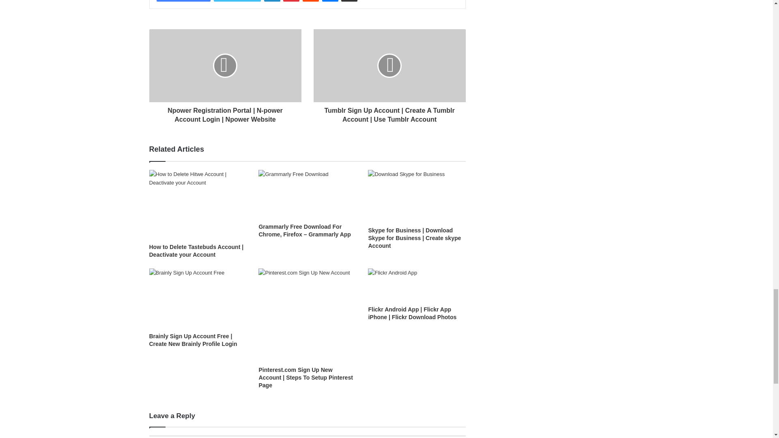  Describe the element at coordinates (291, 1) in the screenshot. I see `Pinterest` at that location.